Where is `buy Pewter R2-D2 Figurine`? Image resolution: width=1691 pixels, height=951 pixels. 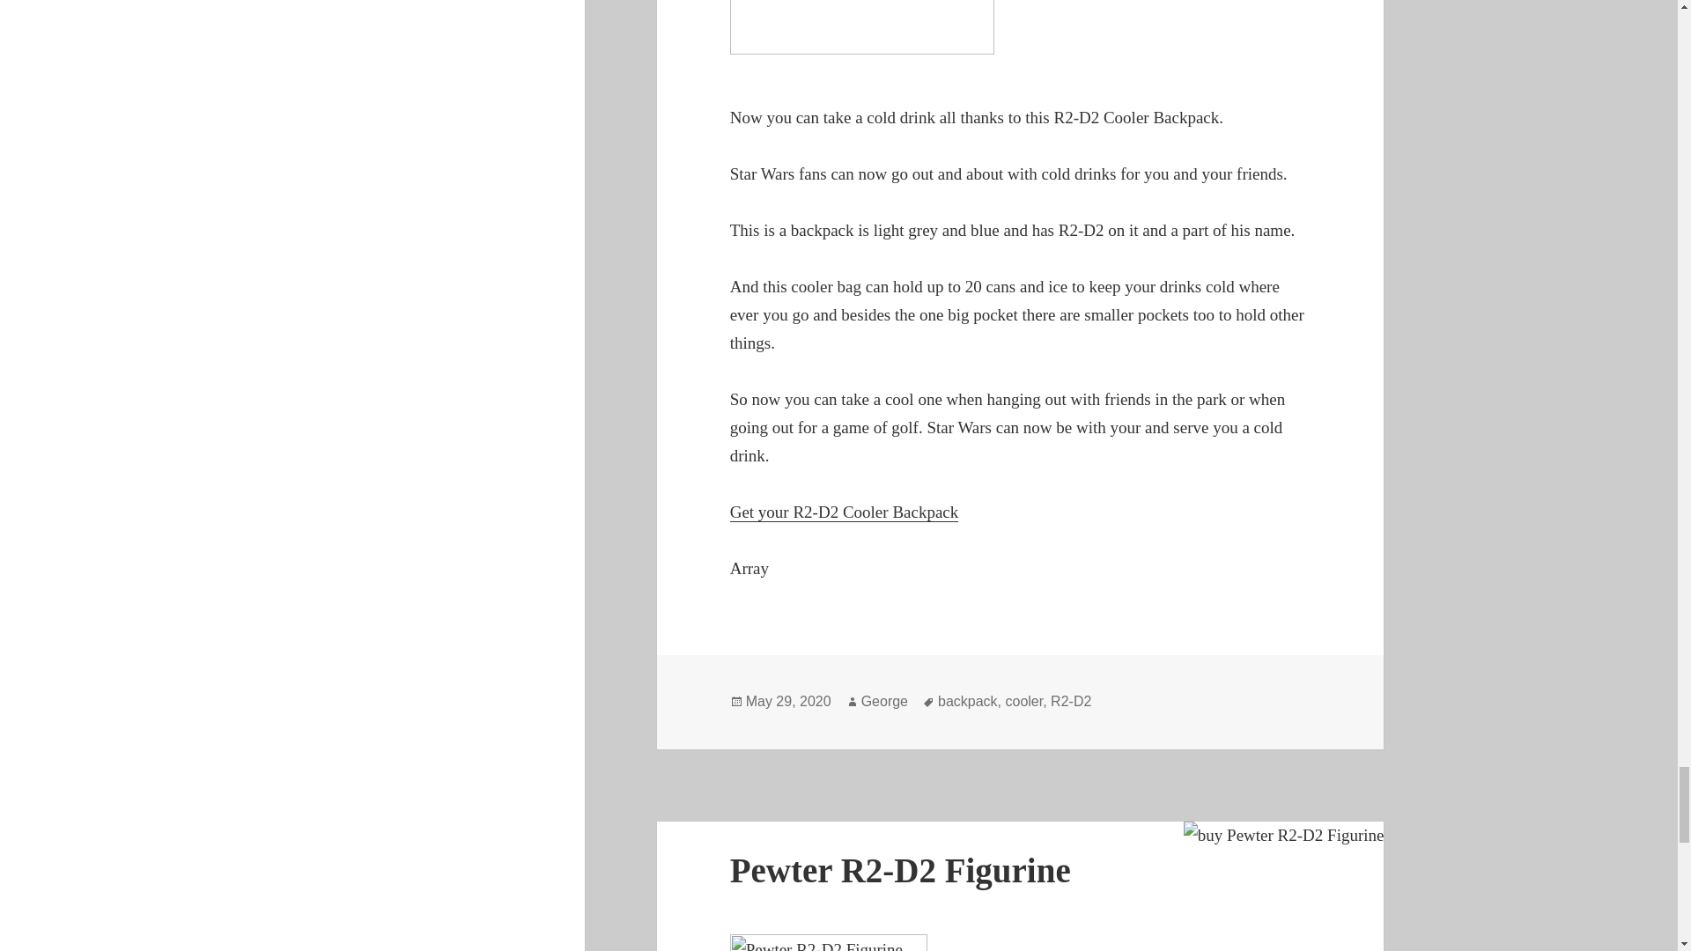 buy Pewter R2-D2 Figurine is located at coordinates (1284, 836).